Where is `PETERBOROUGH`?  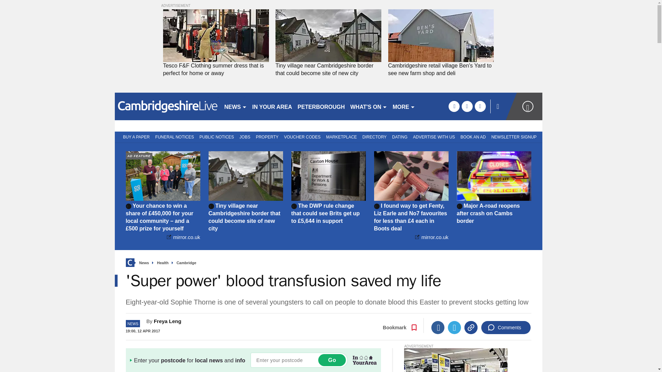 PETERBOROUGH is located at coordinates (321, 106).